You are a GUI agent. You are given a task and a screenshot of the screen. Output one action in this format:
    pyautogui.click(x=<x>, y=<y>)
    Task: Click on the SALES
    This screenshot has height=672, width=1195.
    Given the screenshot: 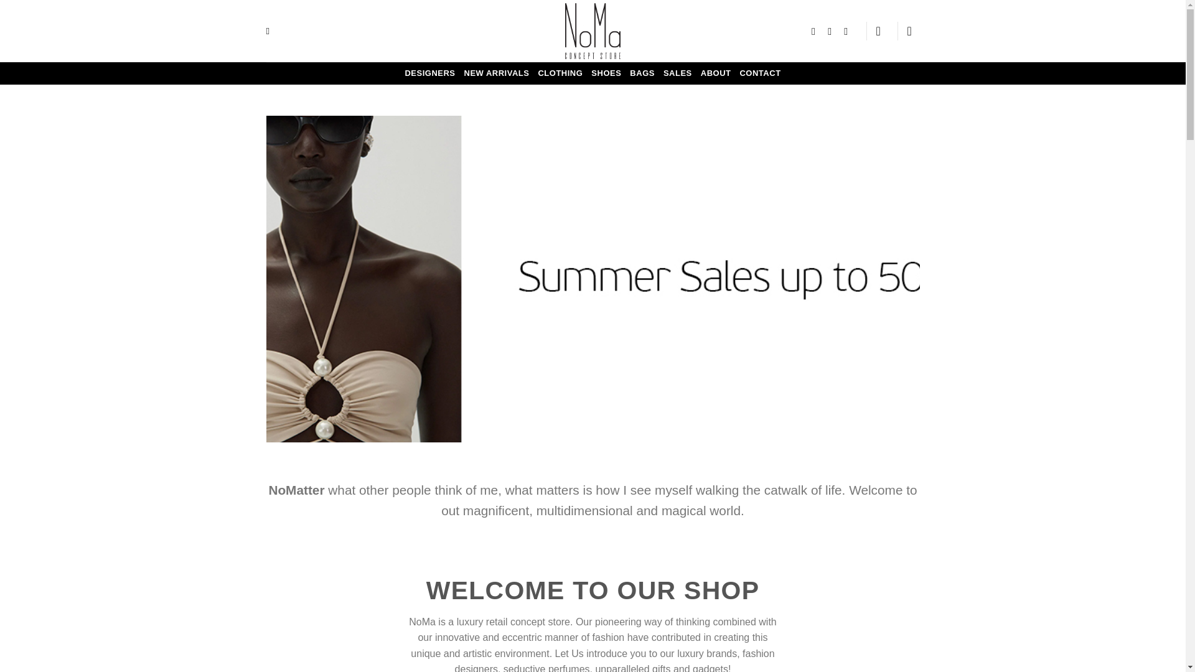 What is the action you would take?
    pyautogui.click(x=677, y=73)
    